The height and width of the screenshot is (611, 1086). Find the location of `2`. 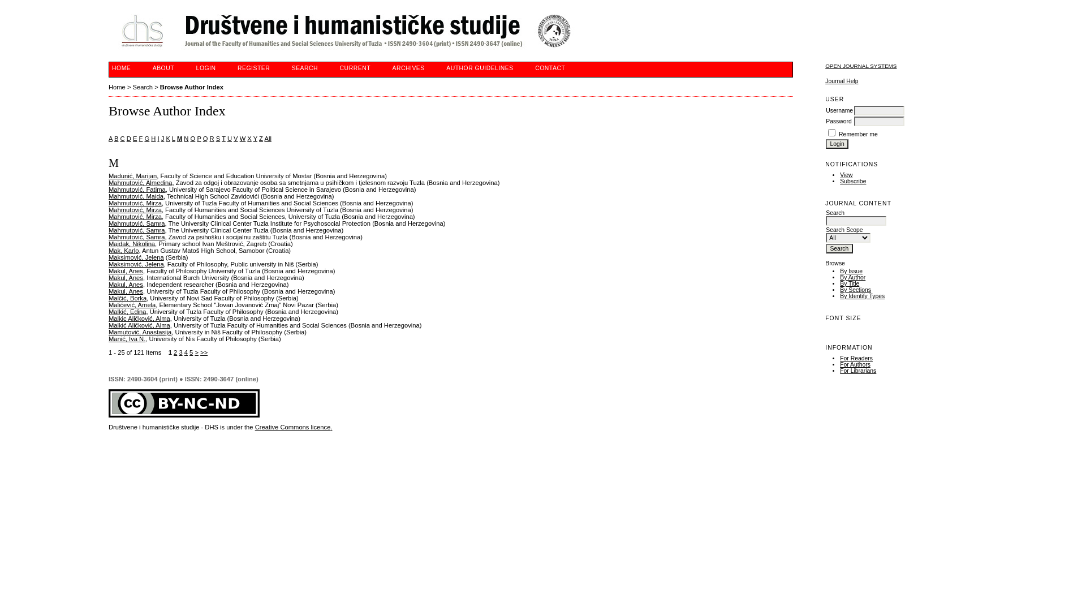

2 is located at coordinates (175, 352).